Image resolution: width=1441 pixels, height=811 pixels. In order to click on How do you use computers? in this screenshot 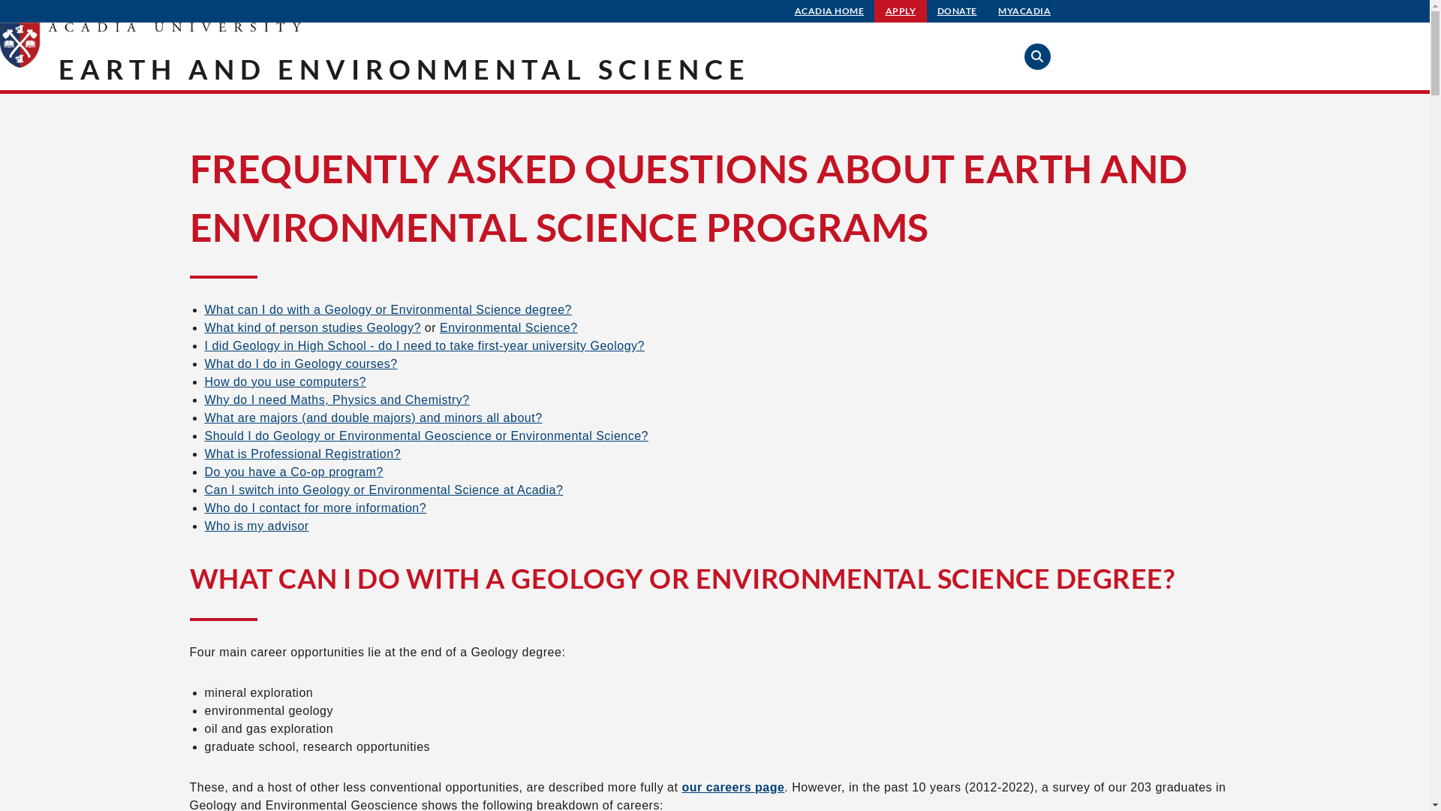, I will do `click(285, 381)`.